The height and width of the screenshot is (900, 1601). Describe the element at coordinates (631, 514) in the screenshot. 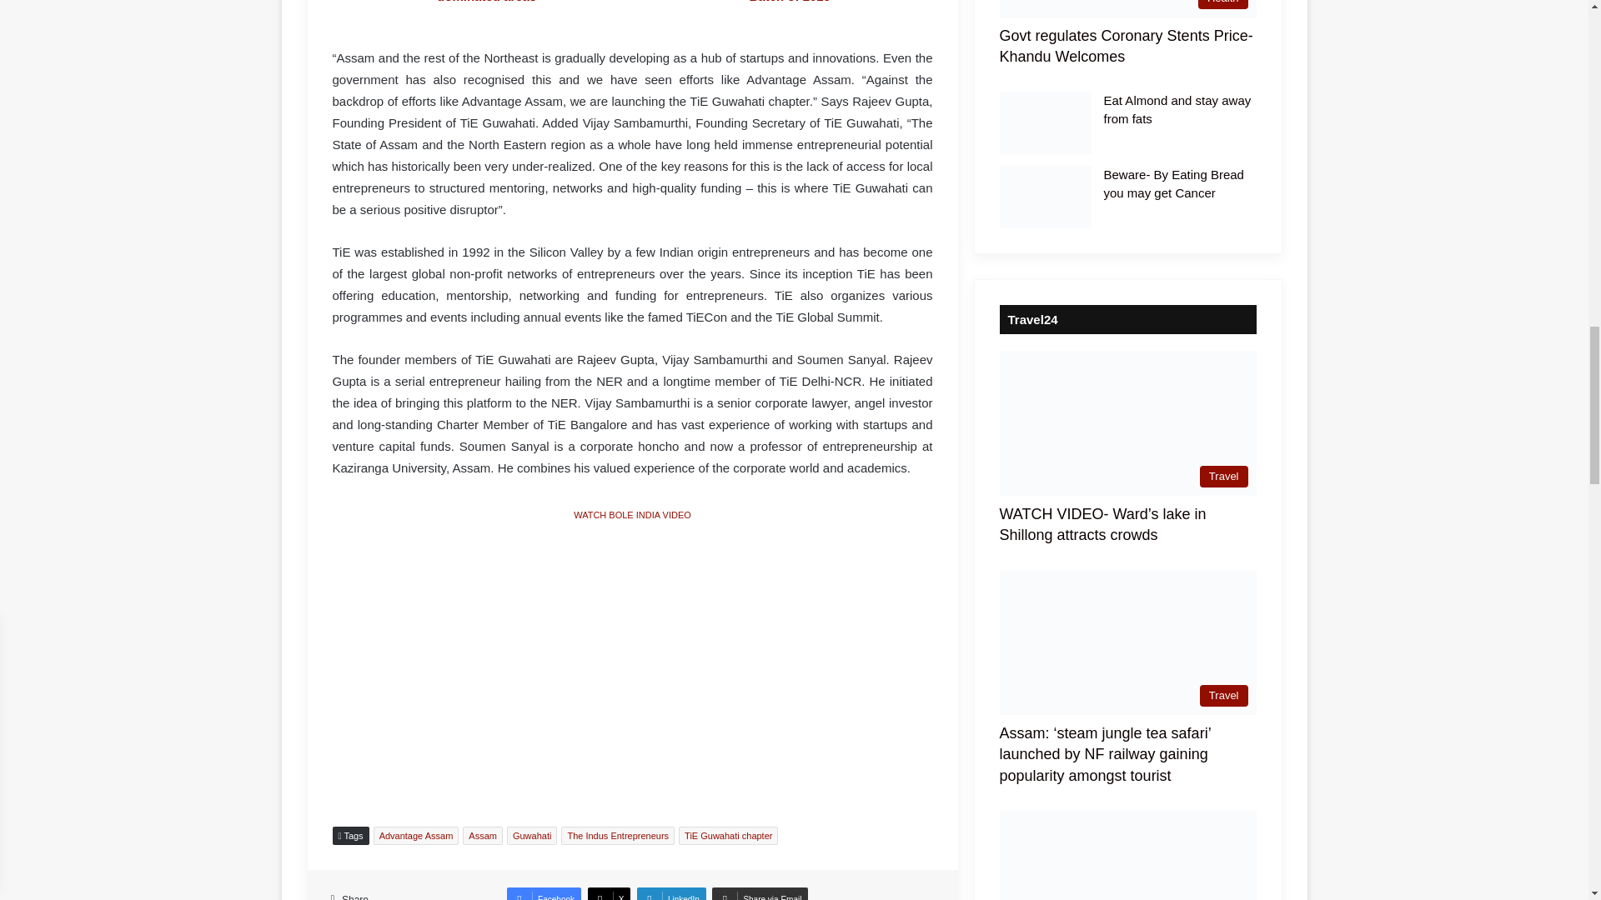

I see `WATCH BOLE INDIA  VIDEO ` at that location.